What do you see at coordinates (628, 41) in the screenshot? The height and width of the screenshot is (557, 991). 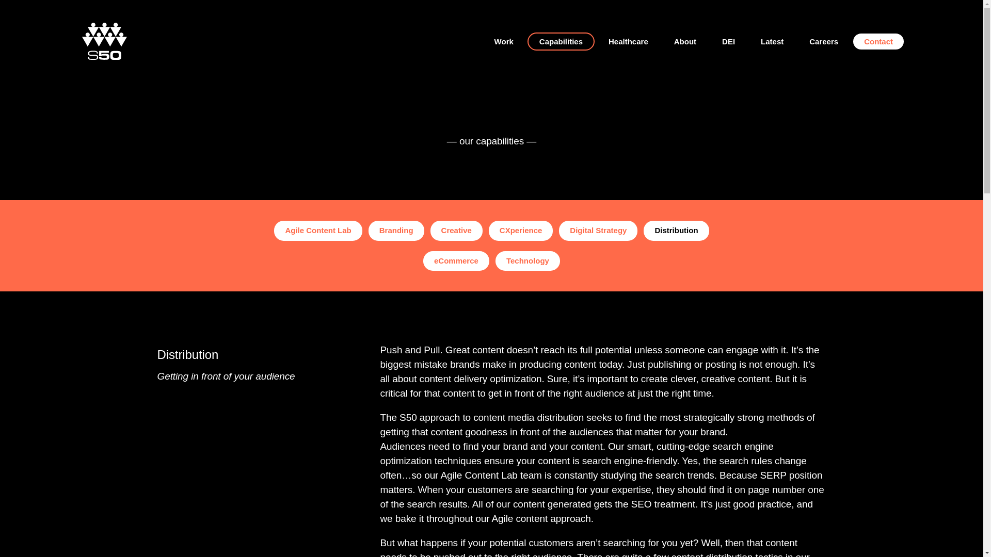 I see `Healthcare` at bounding box center [628, 41].